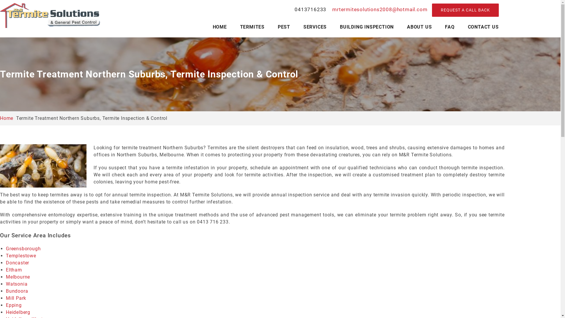 The width and height of the screenshot is (565, 318). I want to click on ABOUT US, so click(419, 27).